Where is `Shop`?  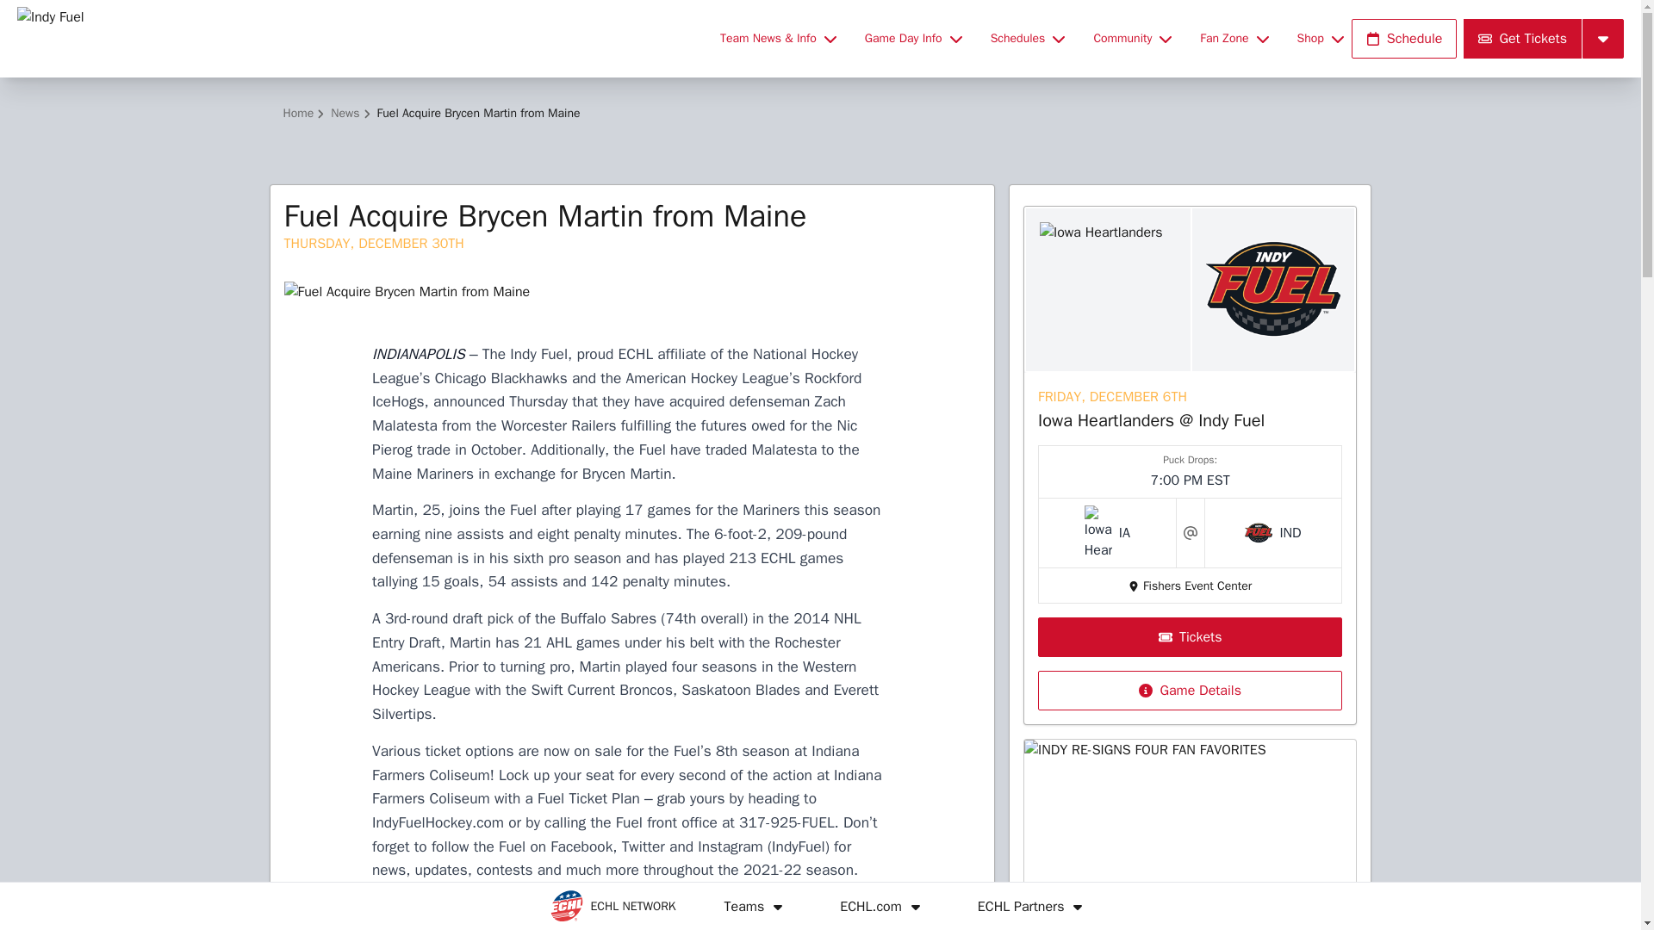 Shop is located at coordinates (1320, 38).